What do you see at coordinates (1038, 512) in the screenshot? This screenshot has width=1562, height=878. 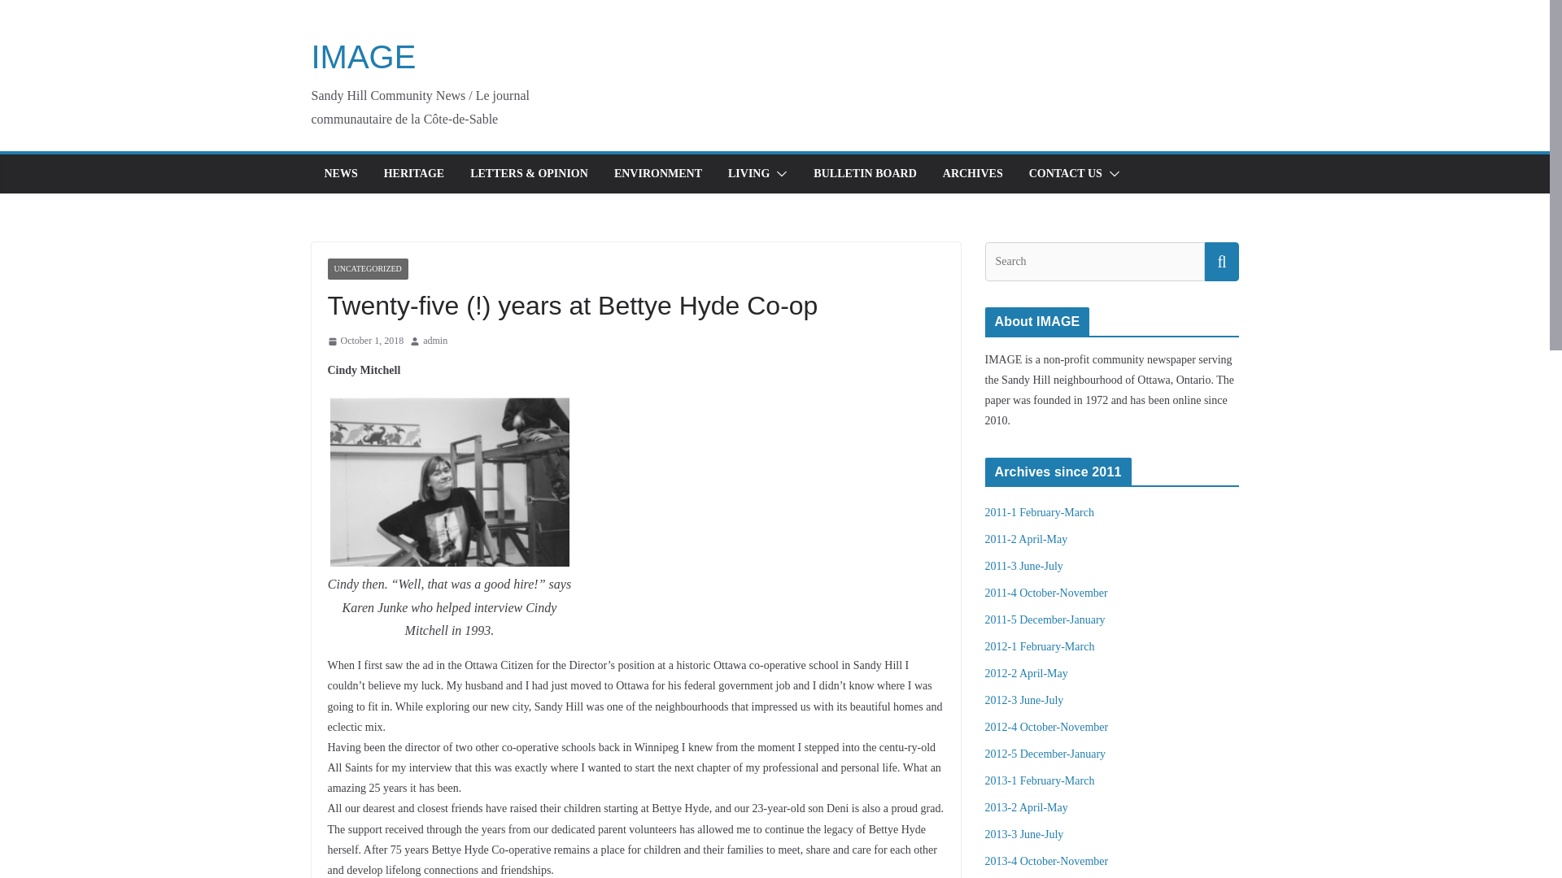 I see `2011-1 February-March` at bounding box center [1038, 512].